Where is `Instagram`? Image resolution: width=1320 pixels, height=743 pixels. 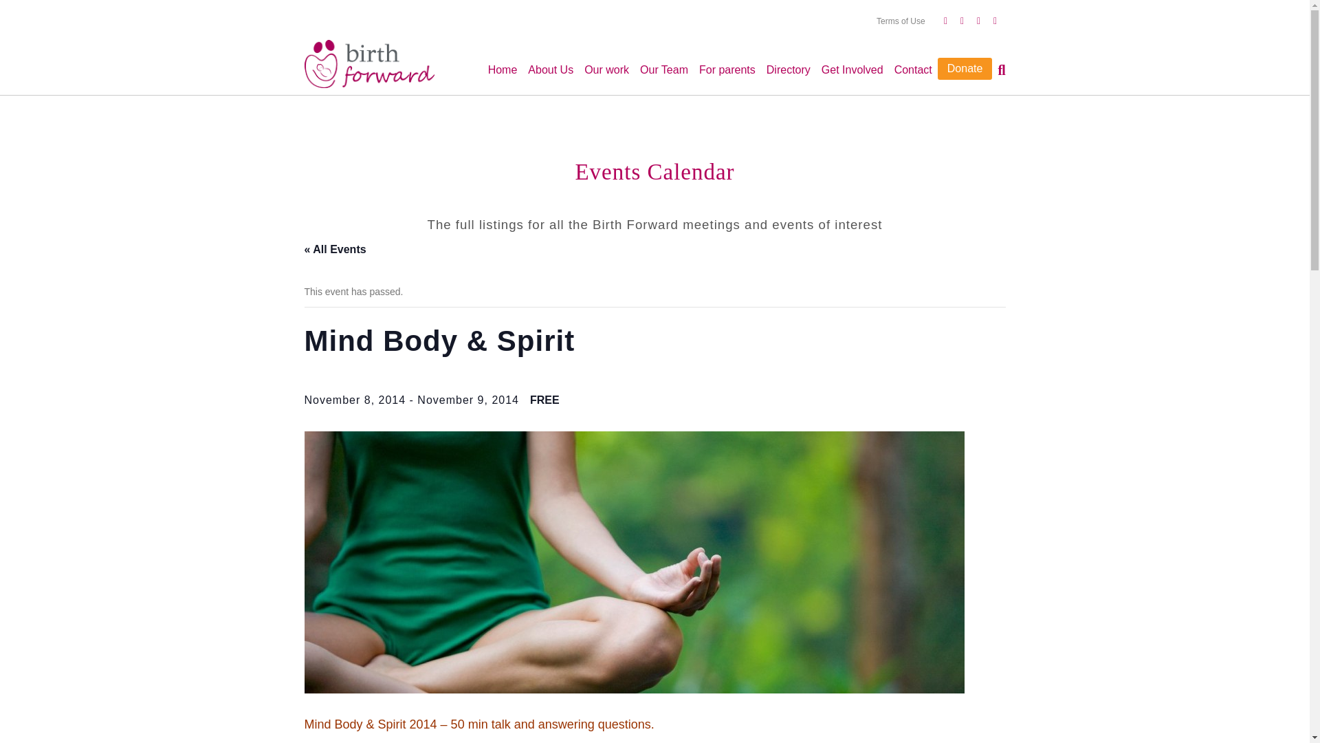
Instagram is located at coordinates (972, 20).